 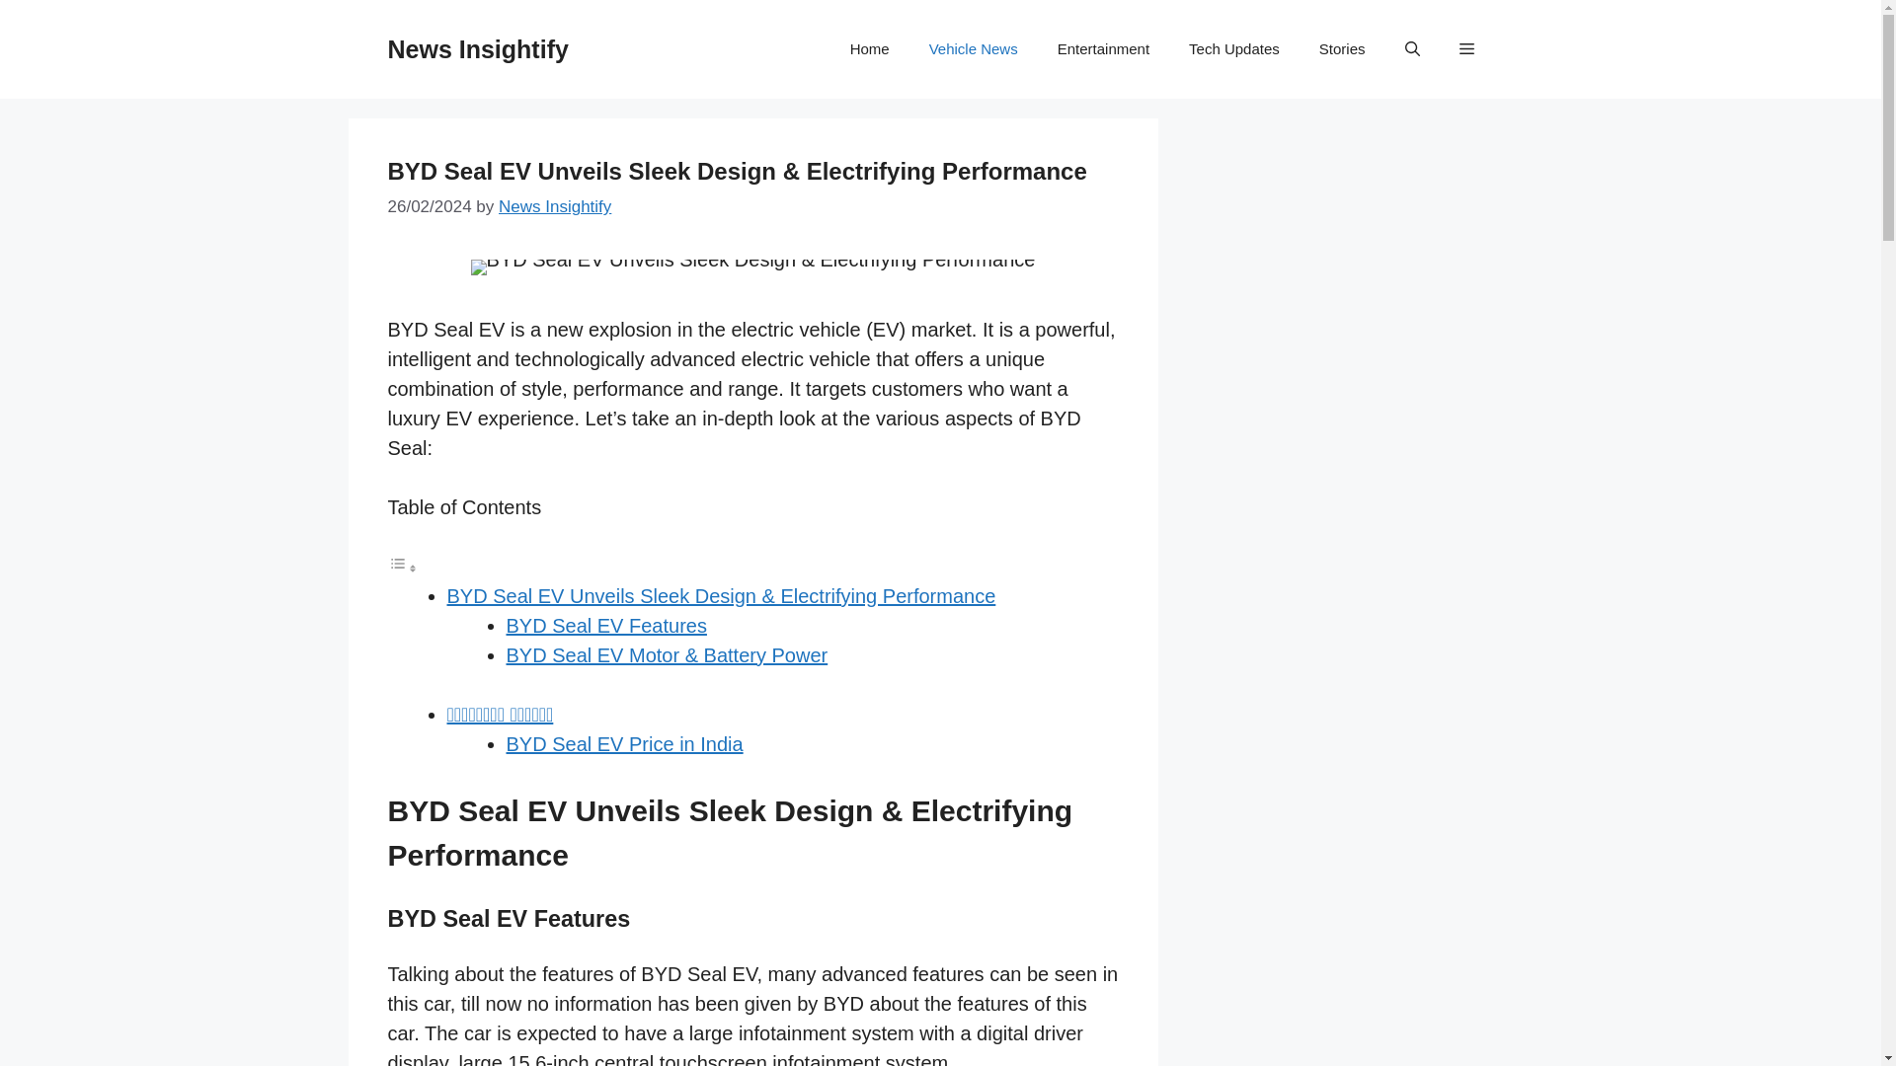 I want to click on BYD Seal EV Features, so click(x=605, y=626).